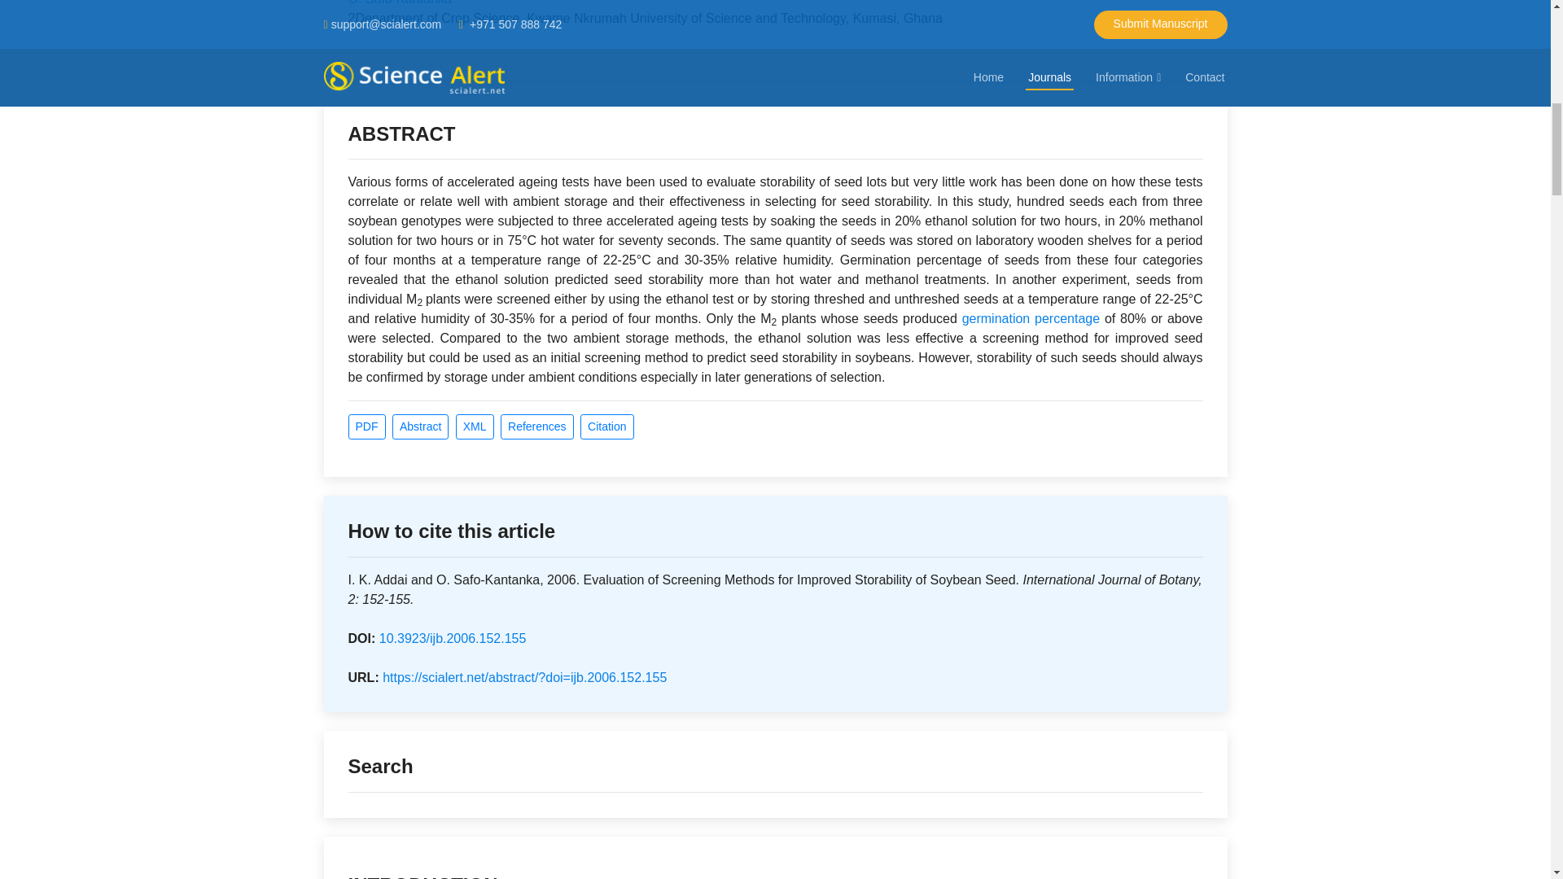 Image resolution: width=1563 pixels, height=879 pixels. What do you see at coordinates (1031, 318) in the screenshot?
I see `Find more articles containting germination percentage` at bounding box center [1031, 318].